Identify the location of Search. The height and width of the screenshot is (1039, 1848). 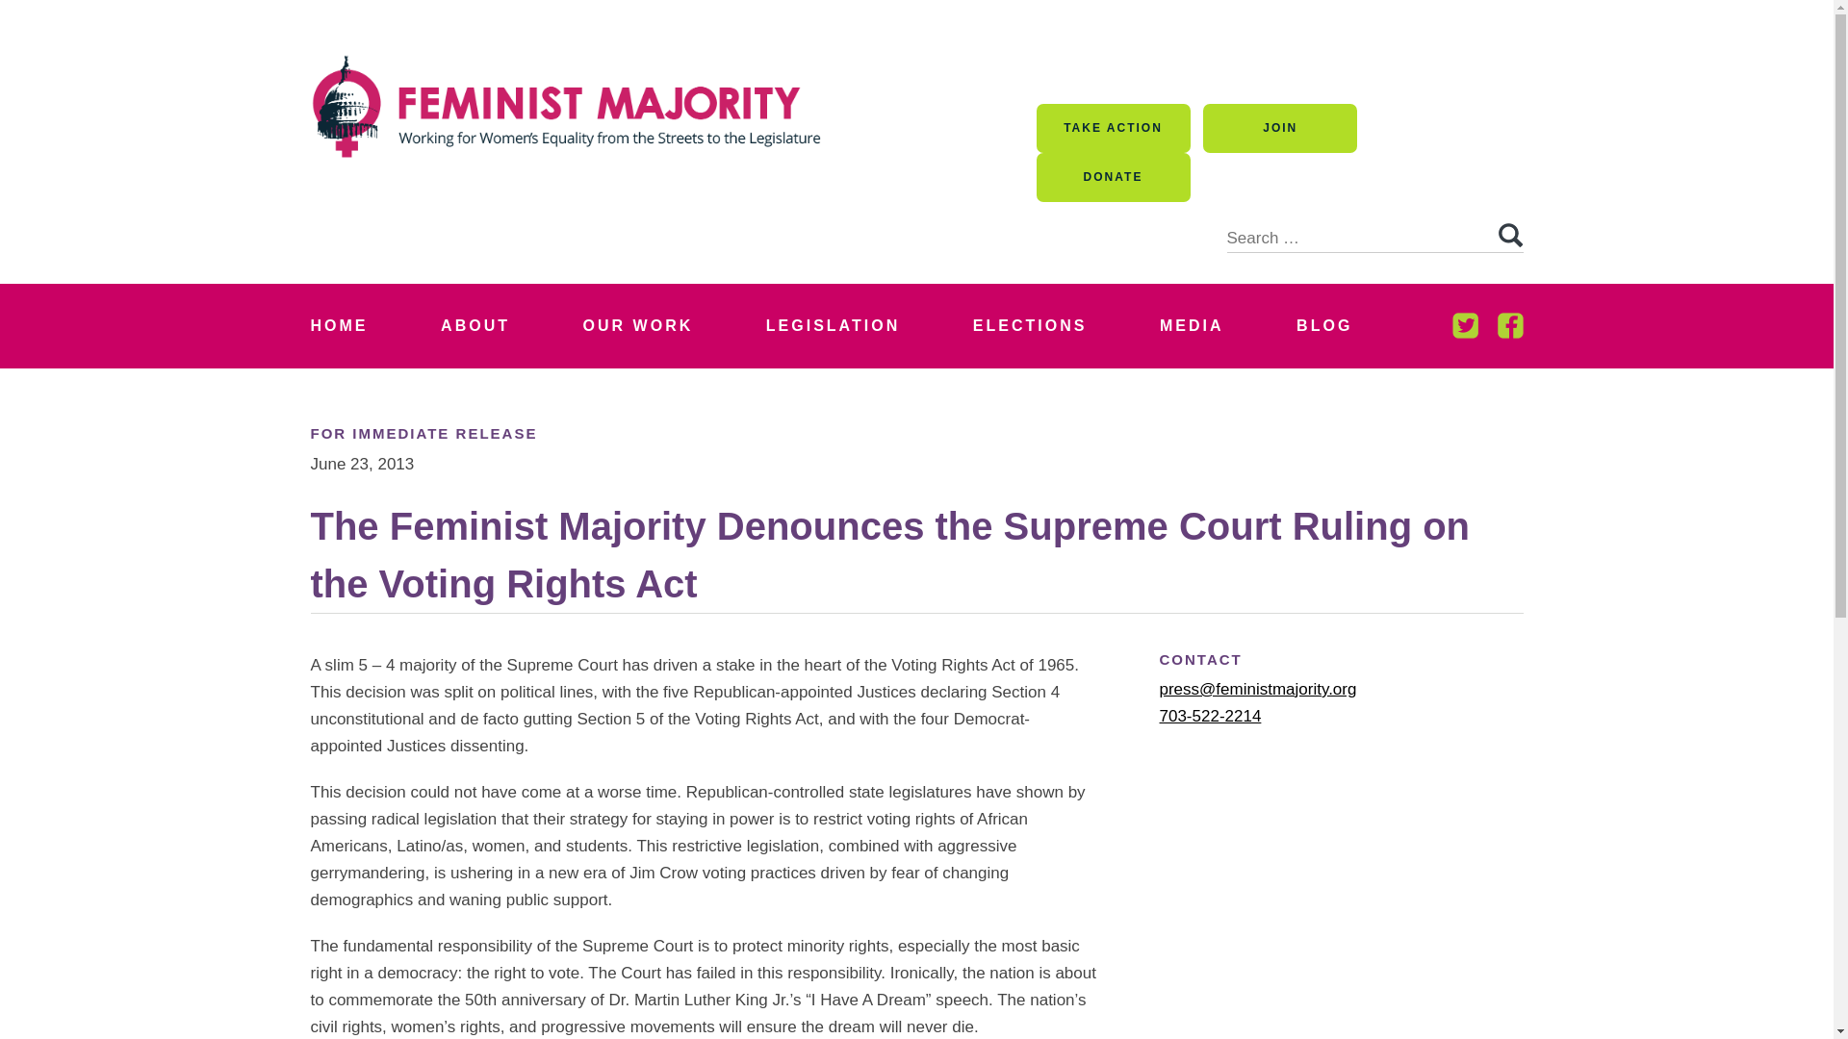
(1509, 236).